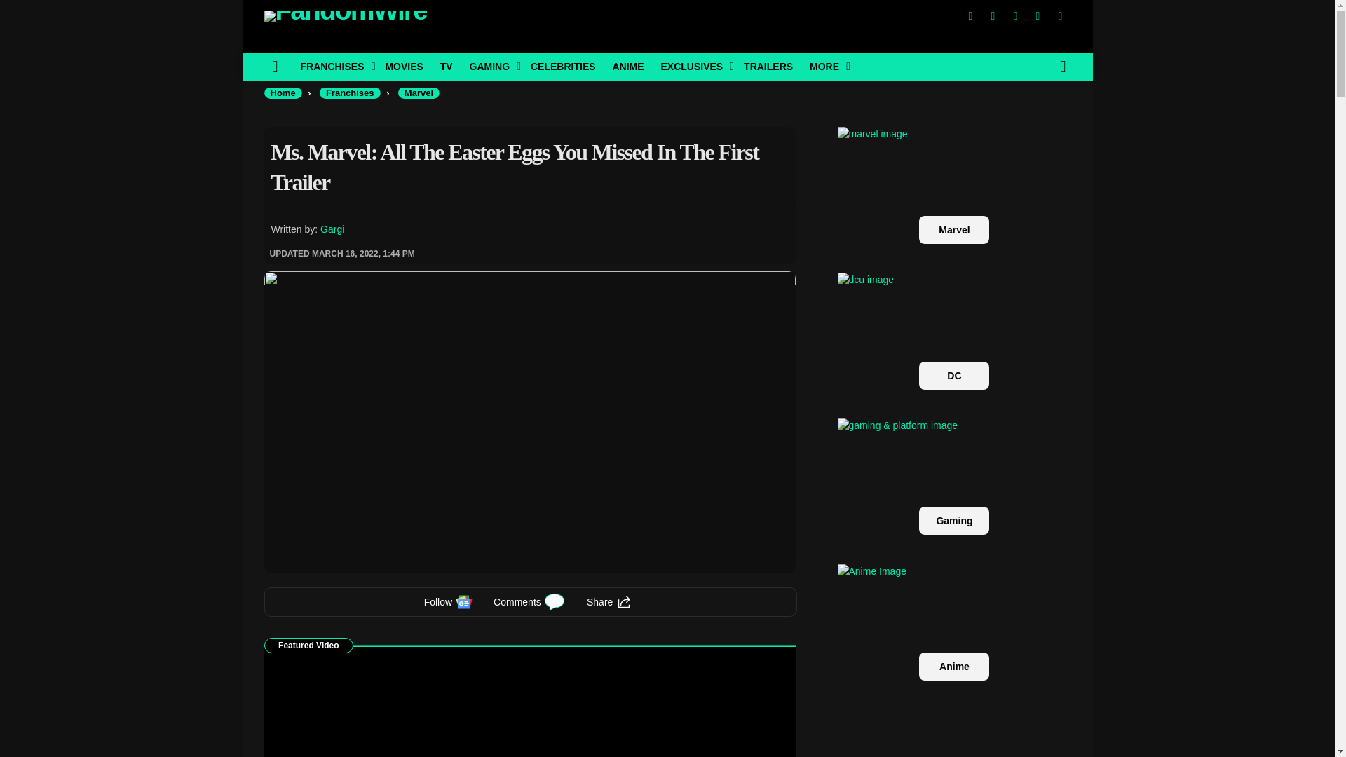 Image resolution: width=1346 pixels, height=757 pixels. What do you see at coordinates (275, 66) in the screenshot?
I see `Menu` at bounding box center [275, 66].